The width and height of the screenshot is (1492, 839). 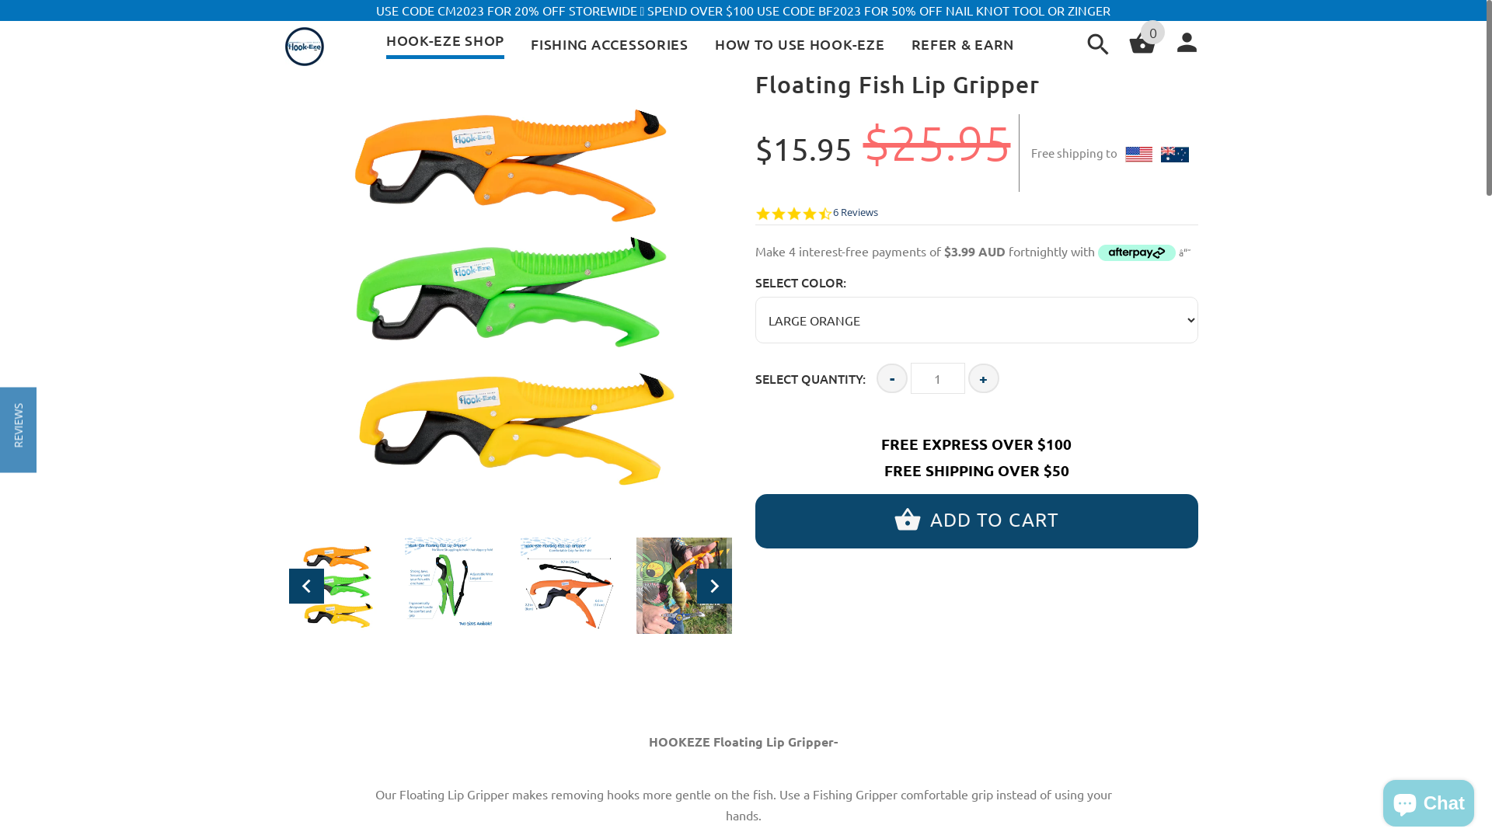 What do you see at coordinates (977, 489) in the screenshot?
I see `ADD TO CART` at bounding box center [977, 489].